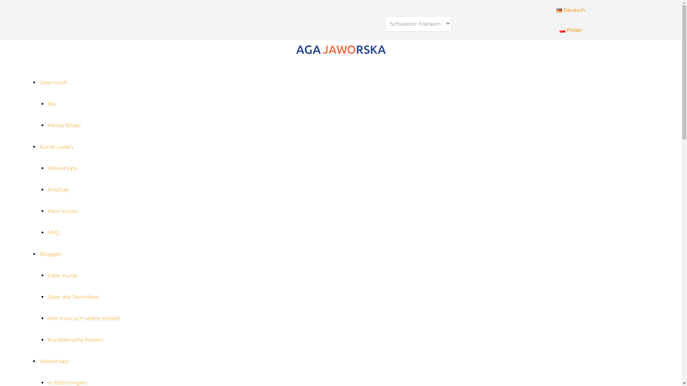 The image size is (687, 386). Describe the element at coordinates (571, 30) in the screenshot. I see `Polski` at that location.